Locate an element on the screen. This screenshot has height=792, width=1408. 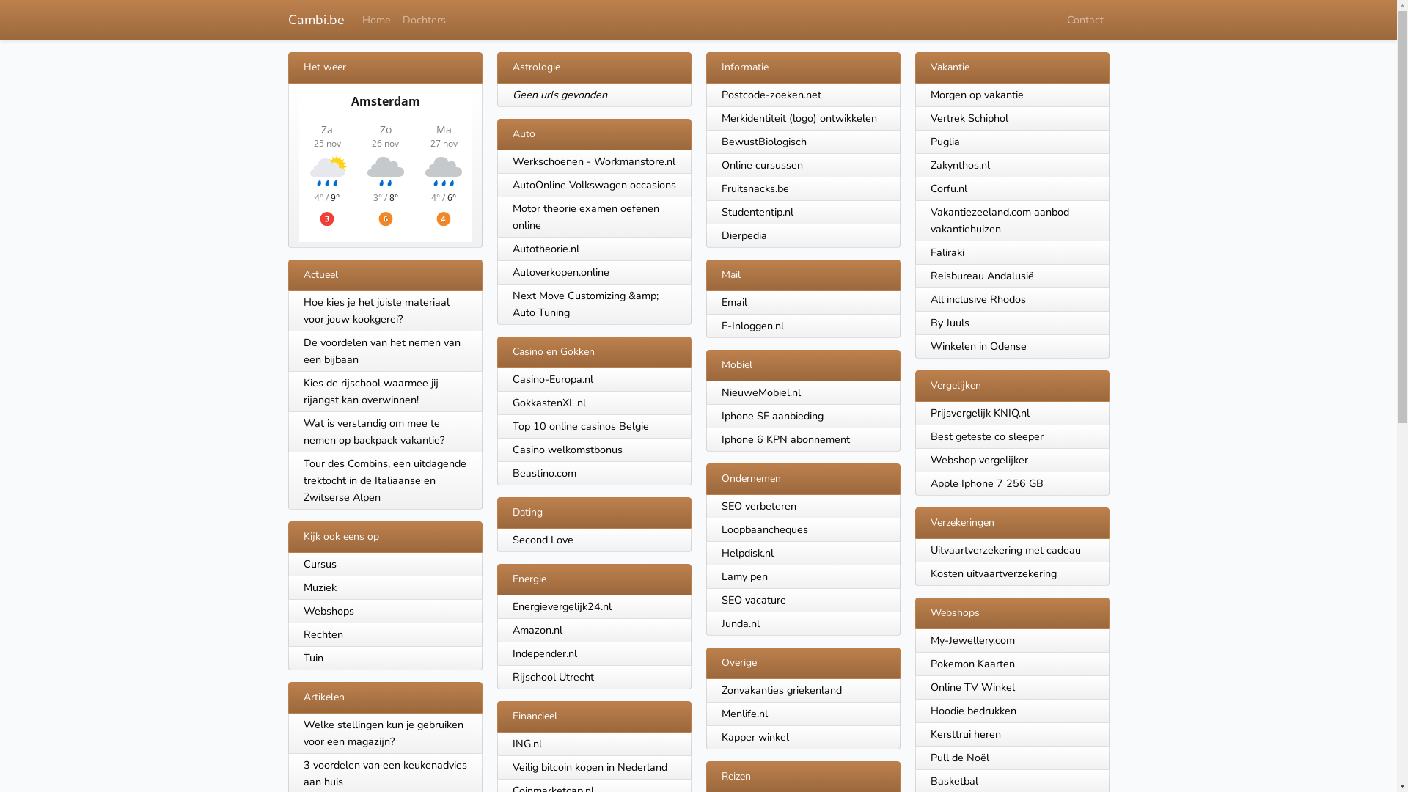
Webshops is located at coordinates (384, 612).